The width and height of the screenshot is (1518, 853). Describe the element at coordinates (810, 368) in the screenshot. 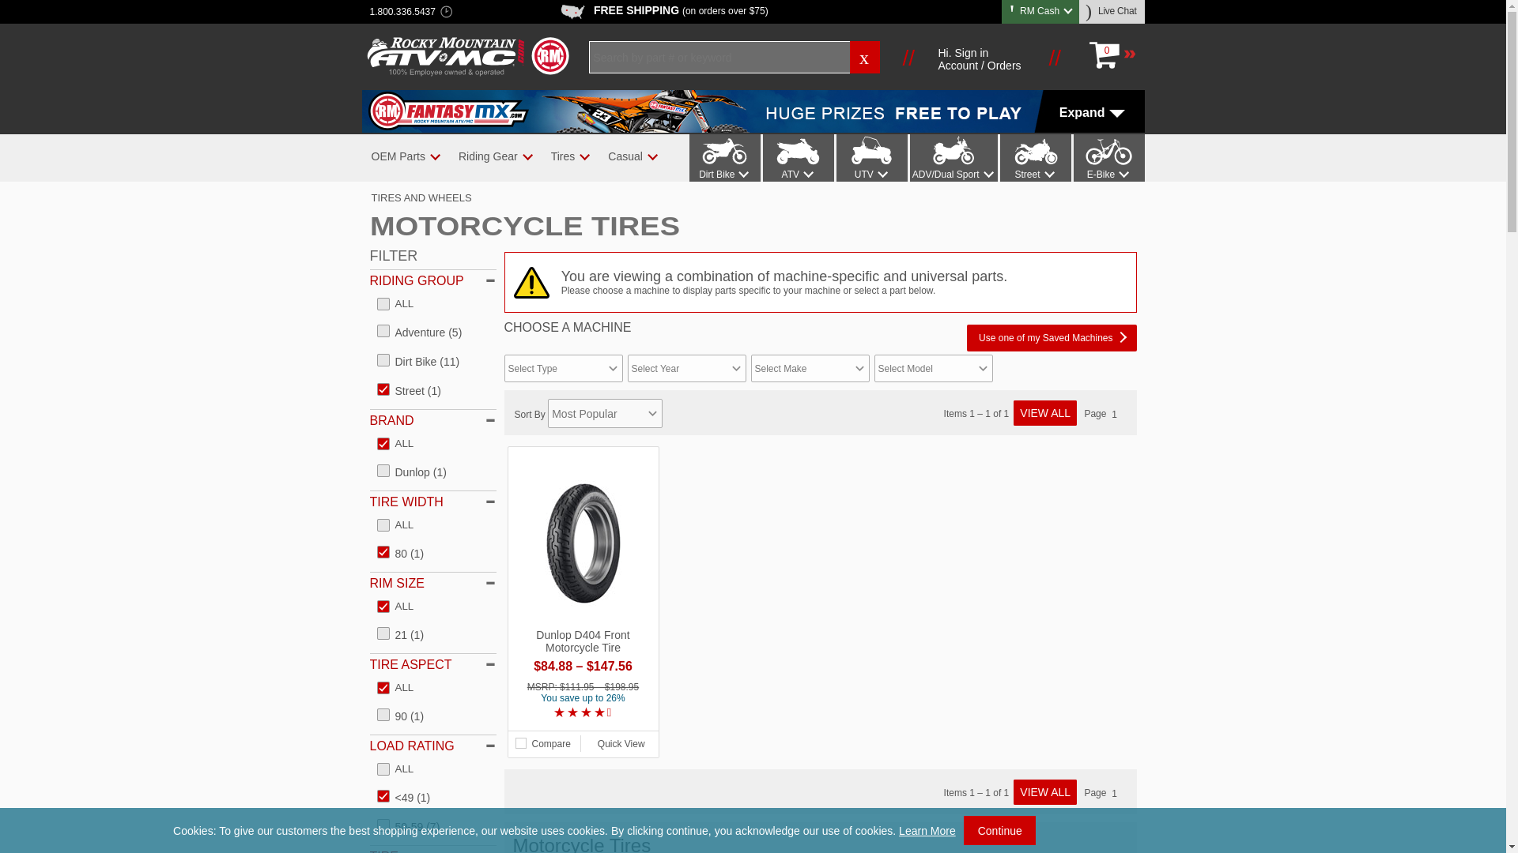

I see `Select Make` at that location.